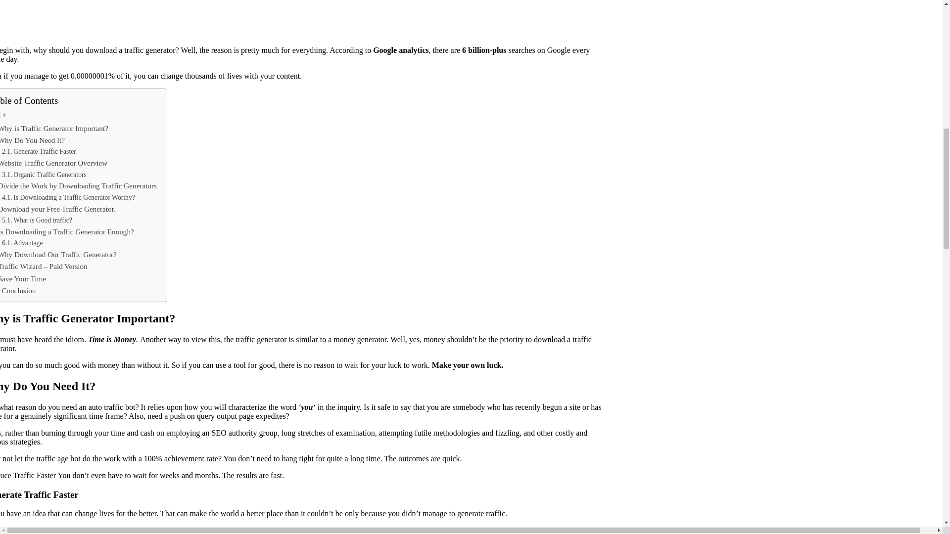 The height and width of the screenshot is (534, 950). Describe the element at coordinates (283, 18) in the screenshot. I see `Traffic Generator Download Boost your Website Rank` at that location.